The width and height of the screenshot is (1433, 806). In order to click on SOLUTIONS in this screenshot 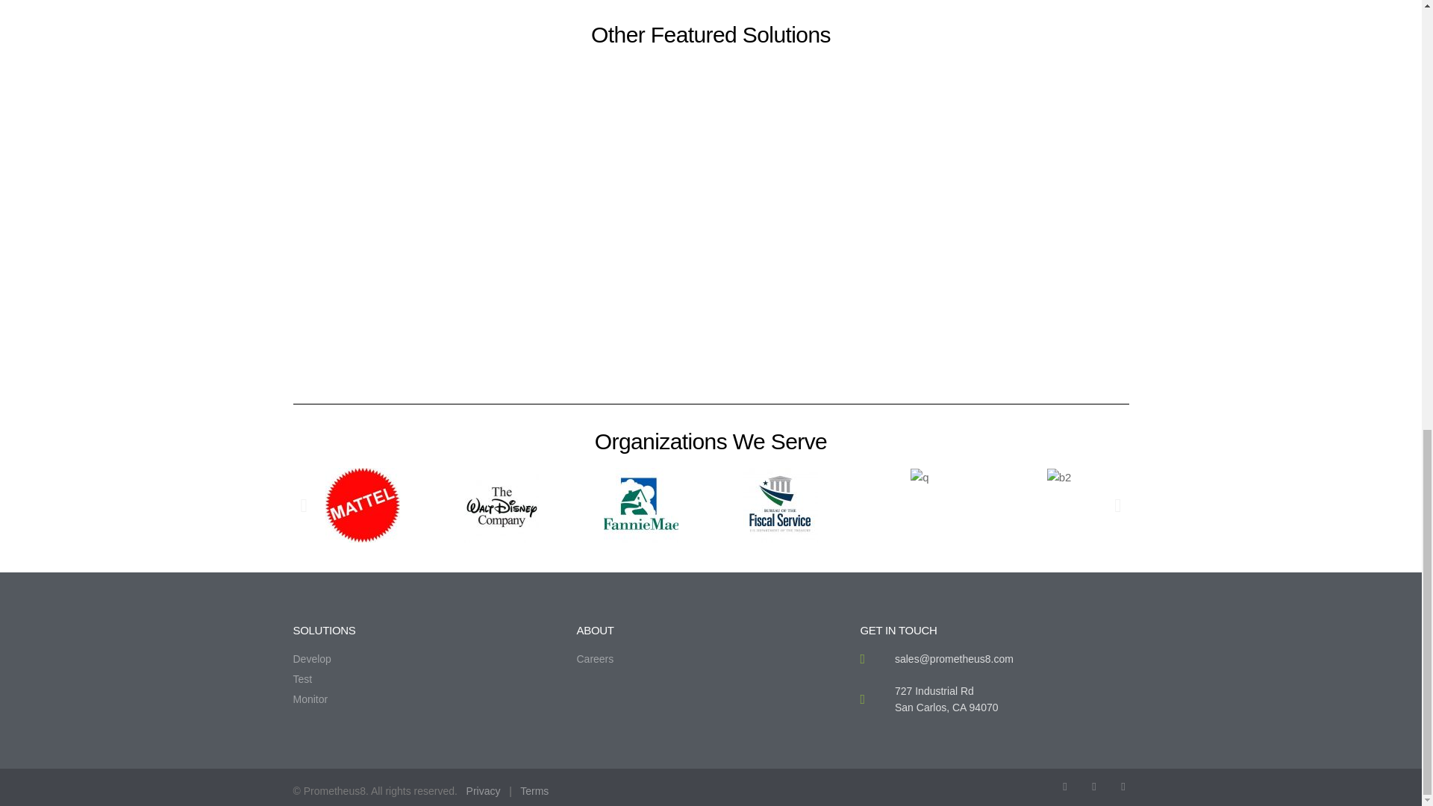, I will do `click(324, 630)`.